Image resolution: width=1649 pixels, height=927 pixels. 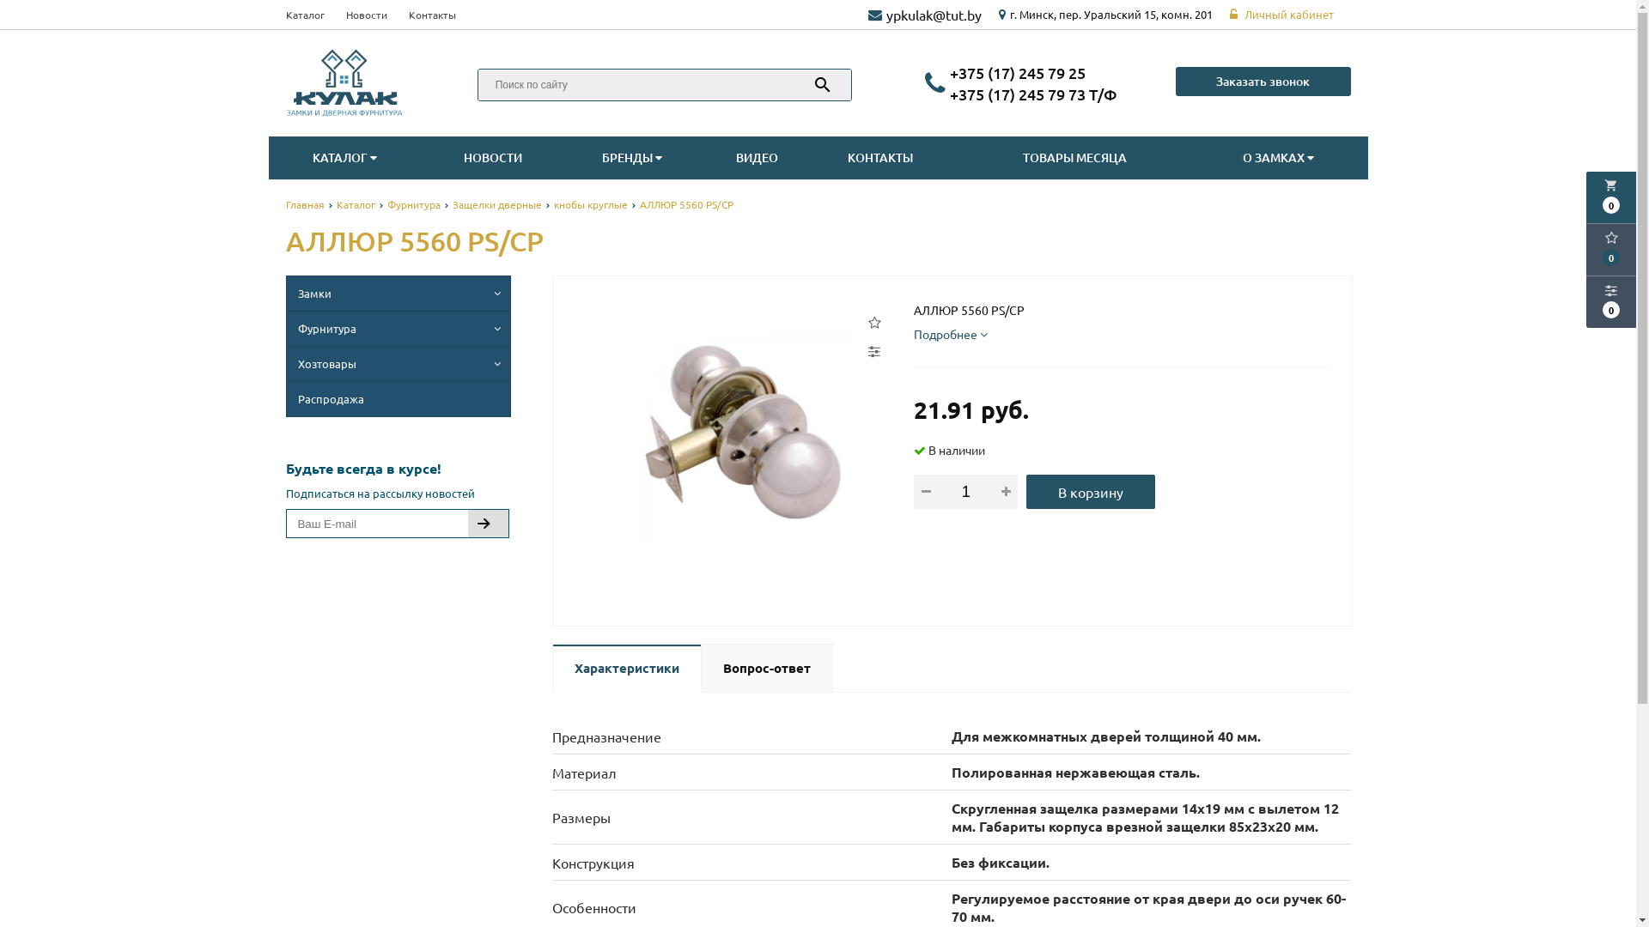 I want to click on local_grocery_store
0, so click(x=1611, y=197).